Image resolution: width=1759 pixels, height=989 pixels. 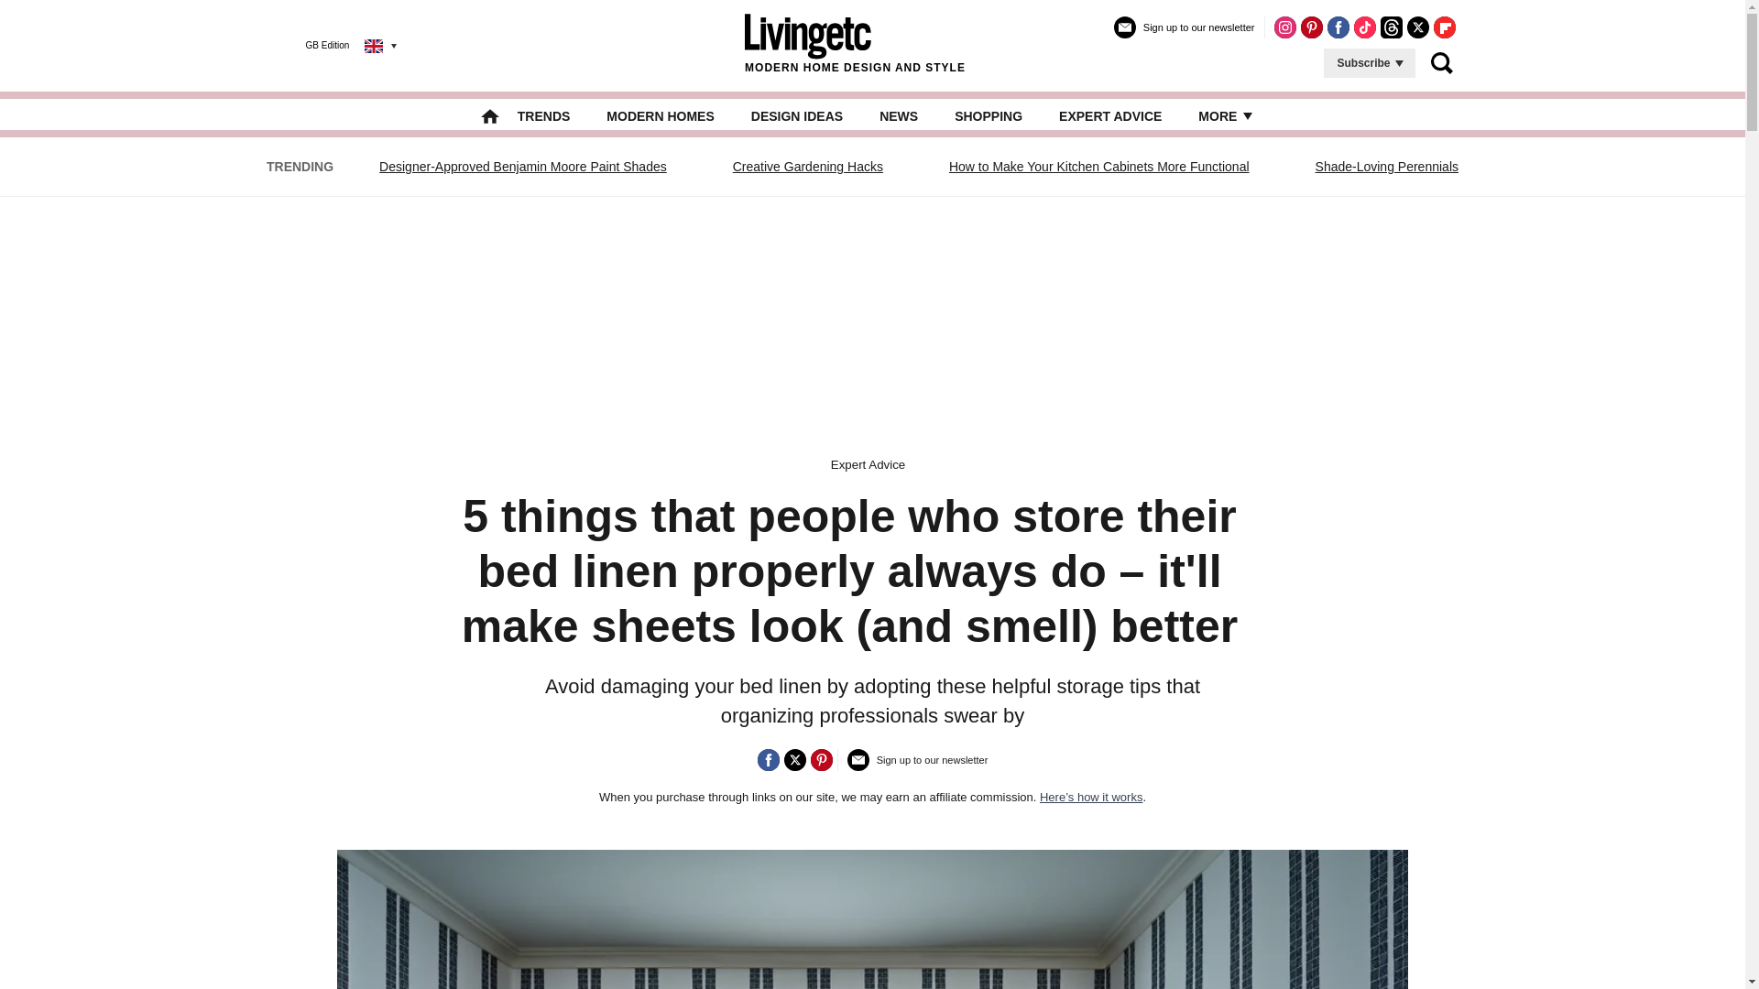 What do you see at coordinates (796, 115) in the screenshot?
I see `DESIGN IDEAS` at bounding box center [796, 115].